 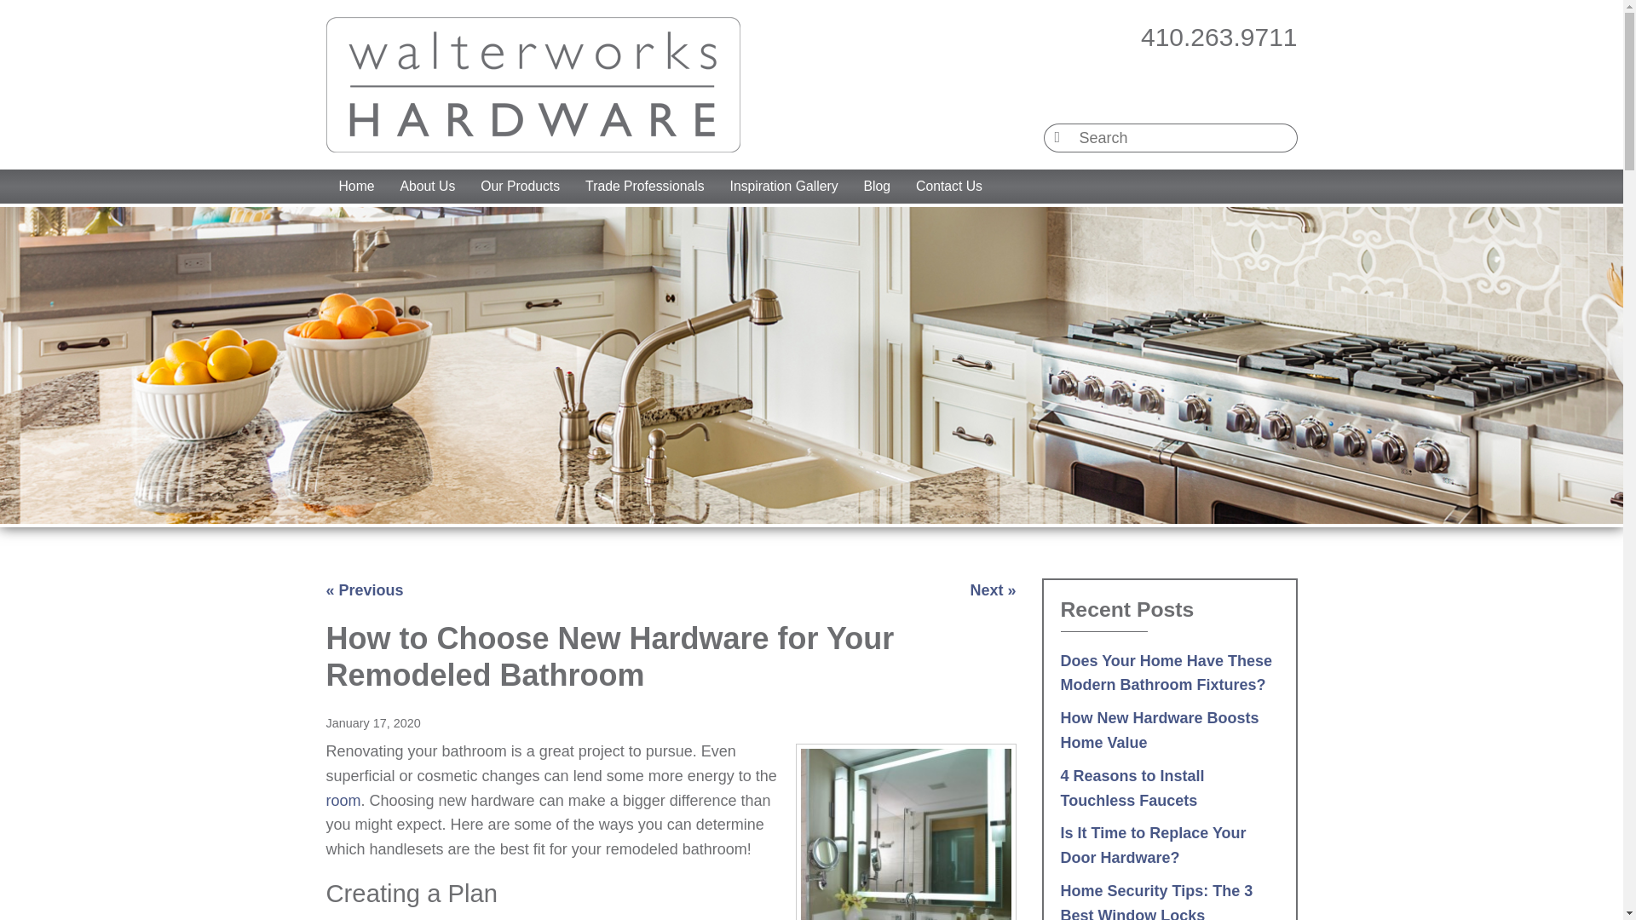 I want to click on Trade Professionals, so click(x=644, y=186).